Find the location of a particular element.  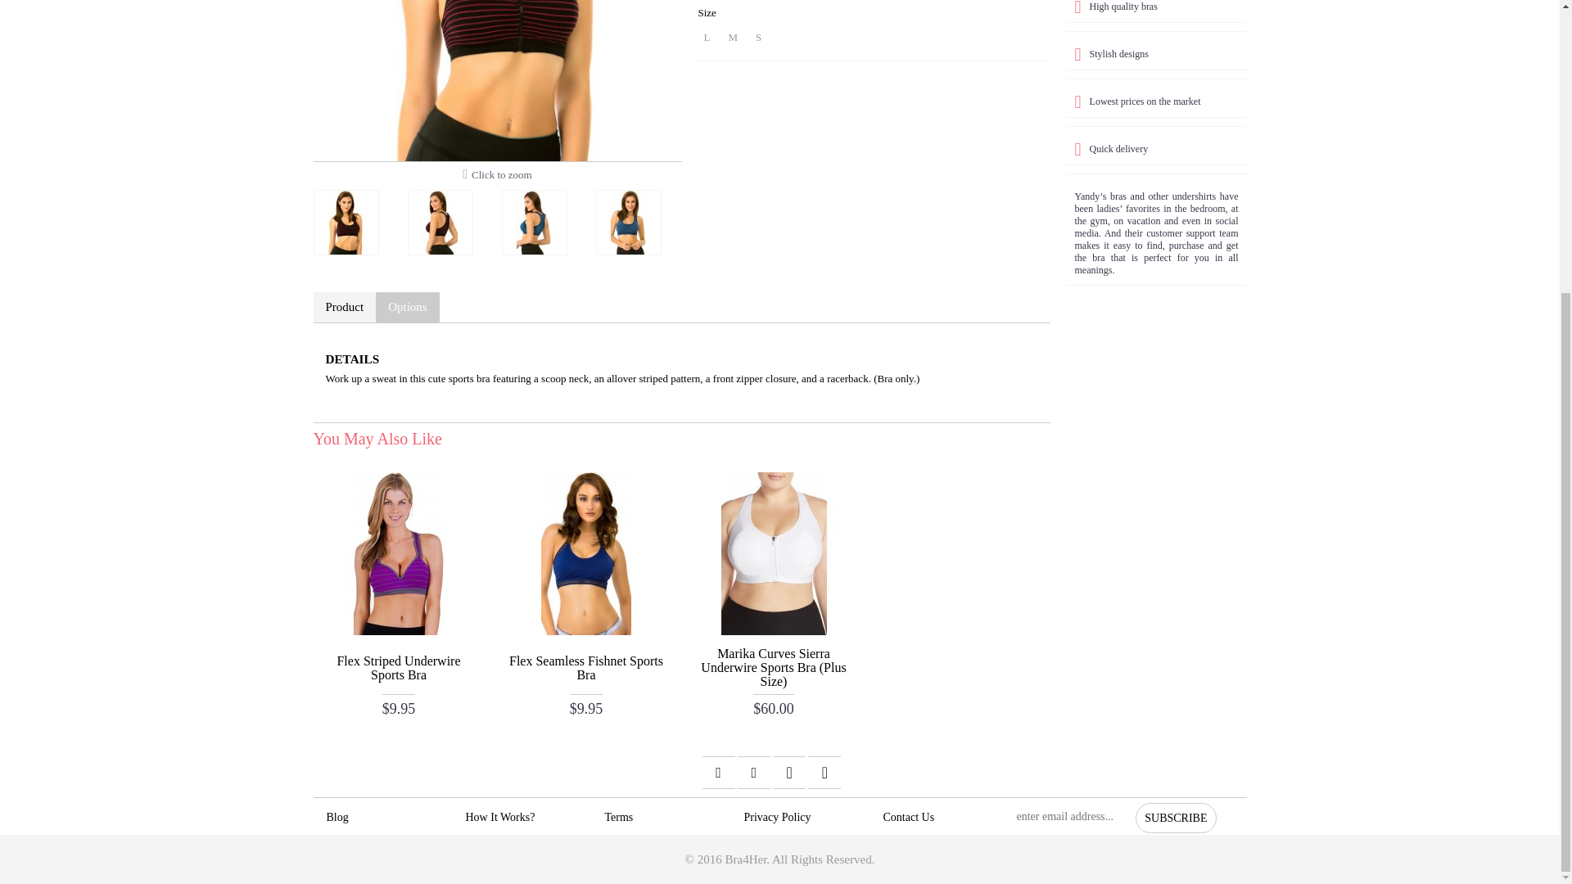

Blog is located at coordinates (378, 817).